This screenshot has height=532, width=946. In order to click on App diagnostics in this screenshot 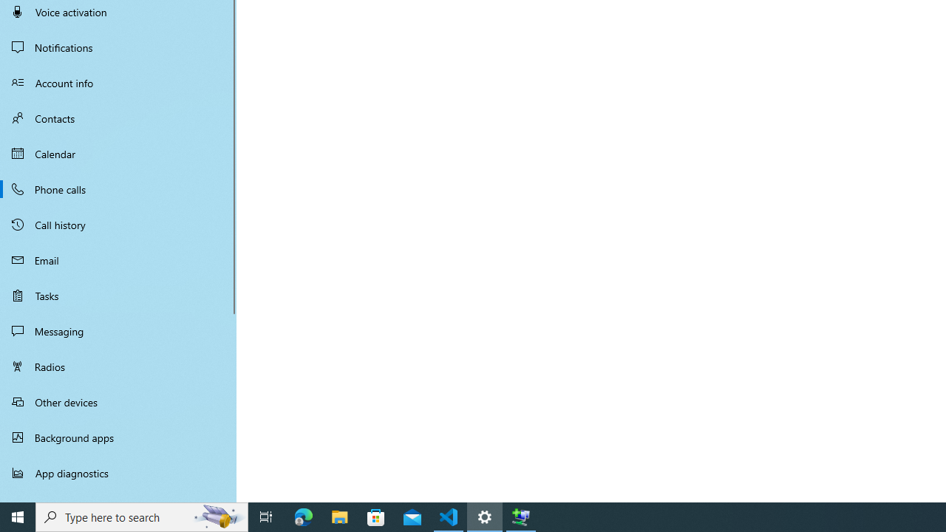, I will do `click(118, 473)`.